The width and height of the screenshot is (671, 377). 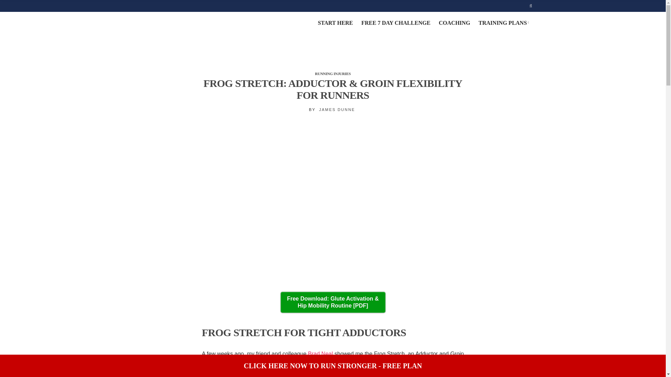 I want to click on FREE 7 DAY CHALLENGE, so click(x=396, y=23).